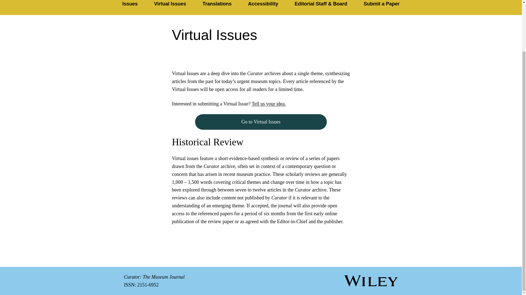 This screenshot has width=526, height=295. What do you see at coordinates (217, 5) in the screenshot?
I see `Translations` at bounding box center [217, 5].